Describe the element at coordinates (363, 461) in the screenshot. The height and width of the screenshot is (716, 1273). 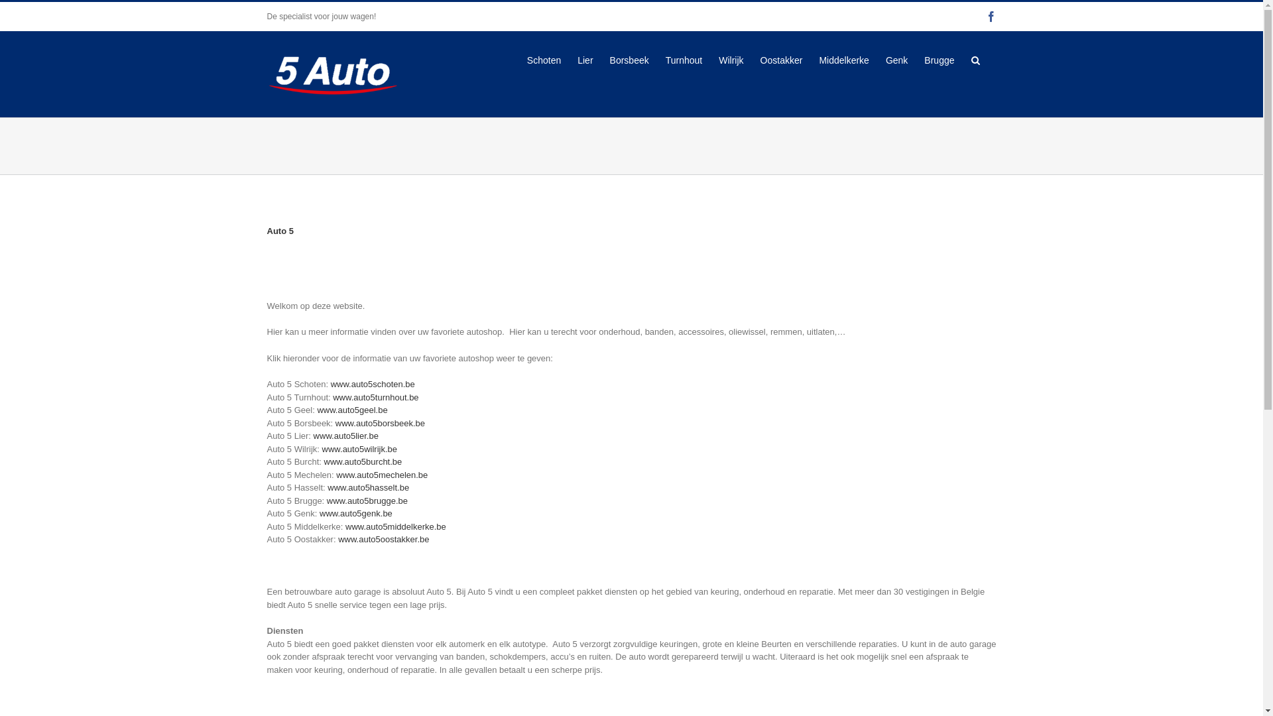
I see `www.auto5burcht.be` at that location.